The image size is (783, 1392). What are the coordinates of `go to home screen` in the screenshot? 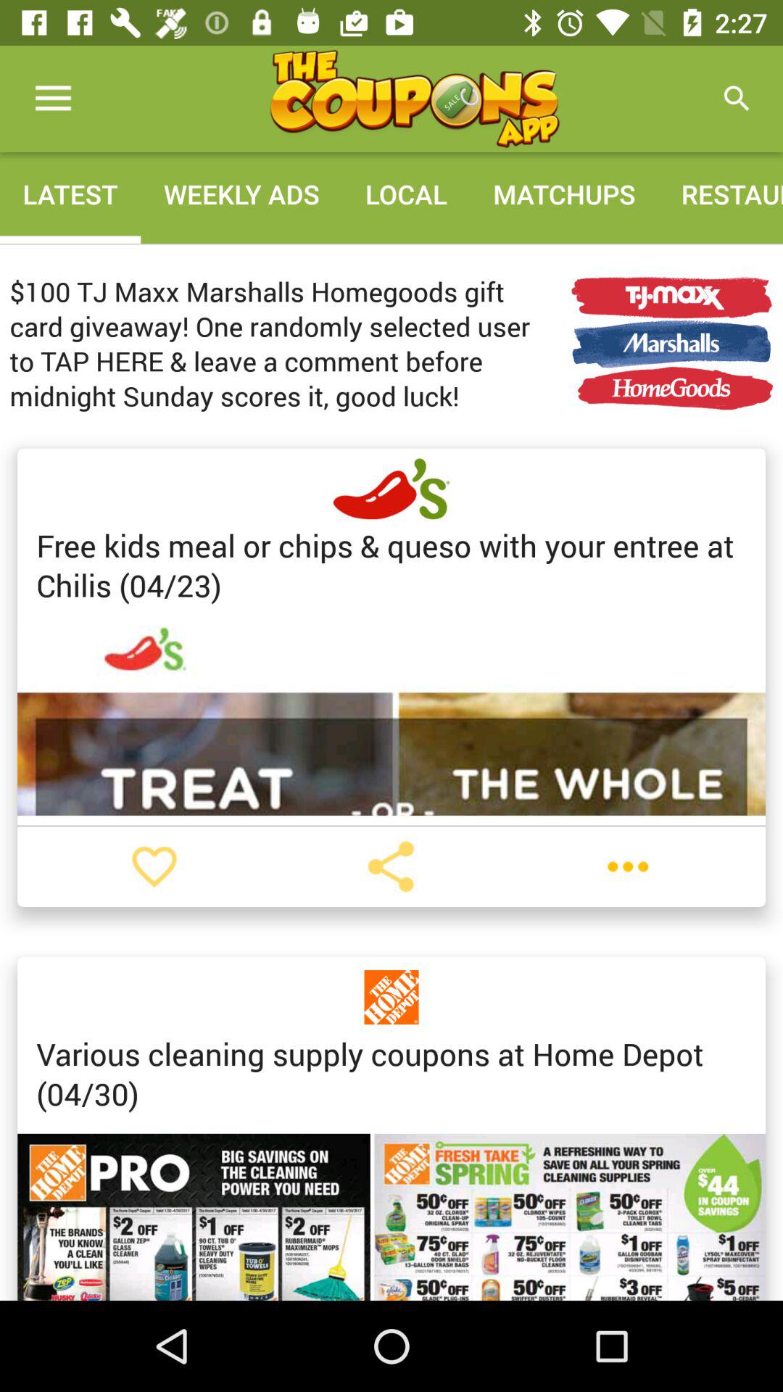 It's located at (414, 99).